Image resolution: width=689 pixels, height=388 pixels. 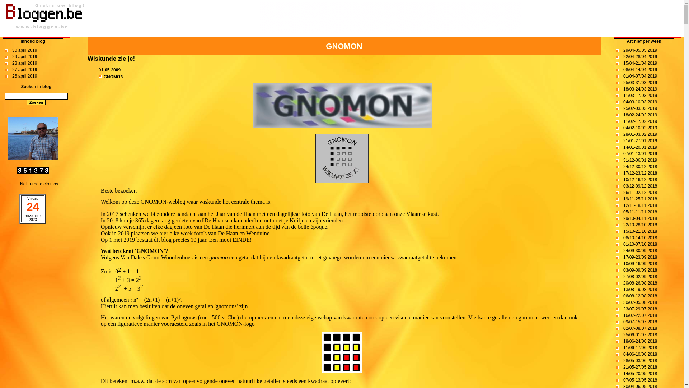 I want to click on 07/05-13/05 2018, so click(x=640, y=380).